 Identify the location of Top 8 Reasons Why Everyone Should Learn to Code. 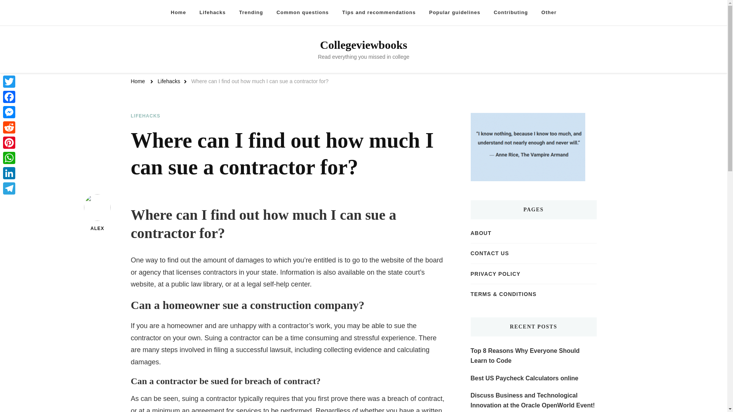
(533, 356).